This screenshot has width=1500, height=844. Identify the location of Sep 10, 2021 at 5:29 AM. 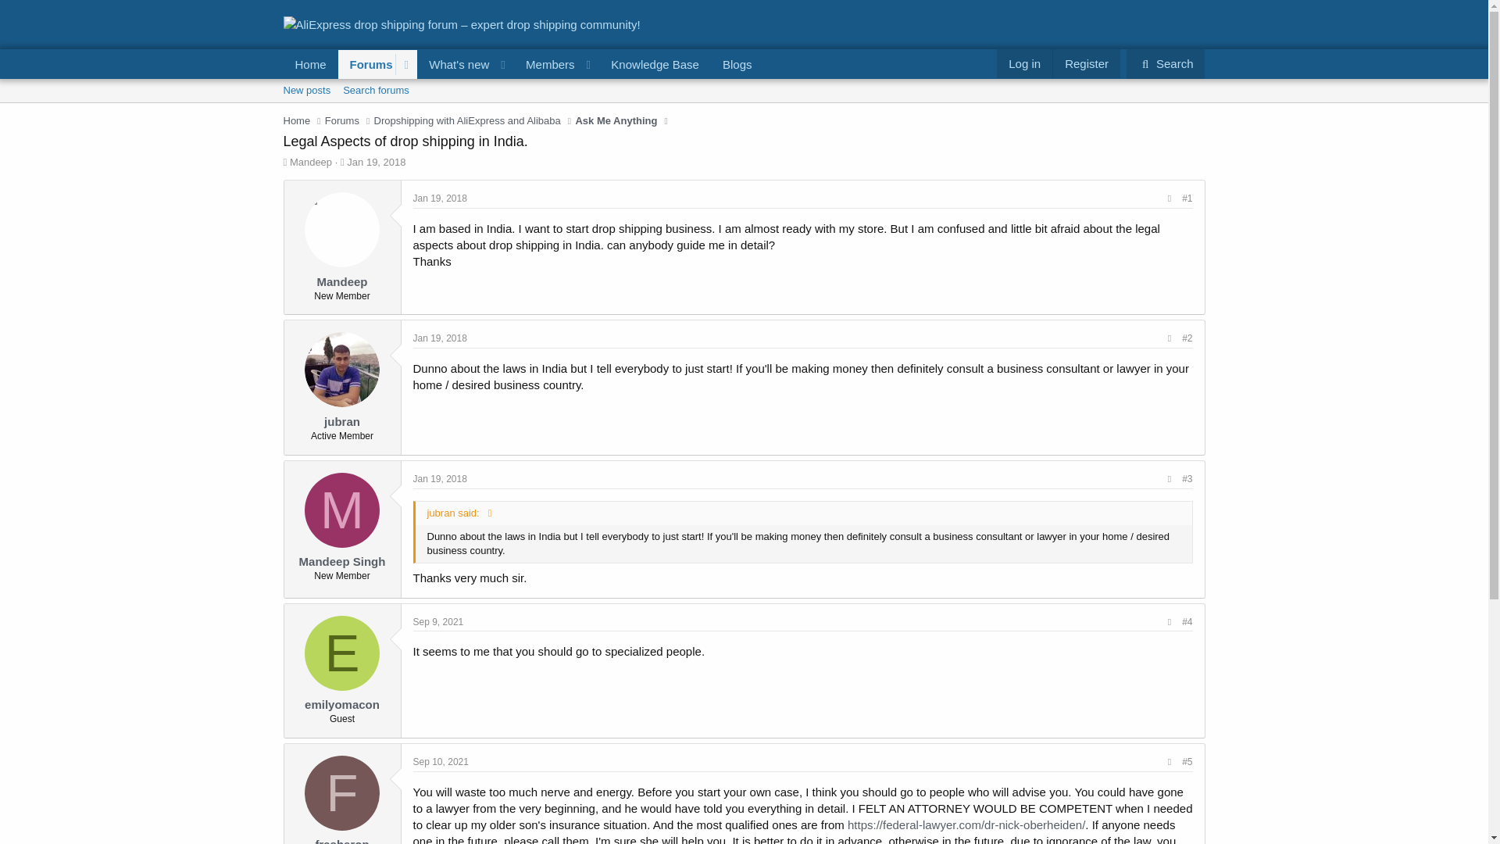
(375, 161).